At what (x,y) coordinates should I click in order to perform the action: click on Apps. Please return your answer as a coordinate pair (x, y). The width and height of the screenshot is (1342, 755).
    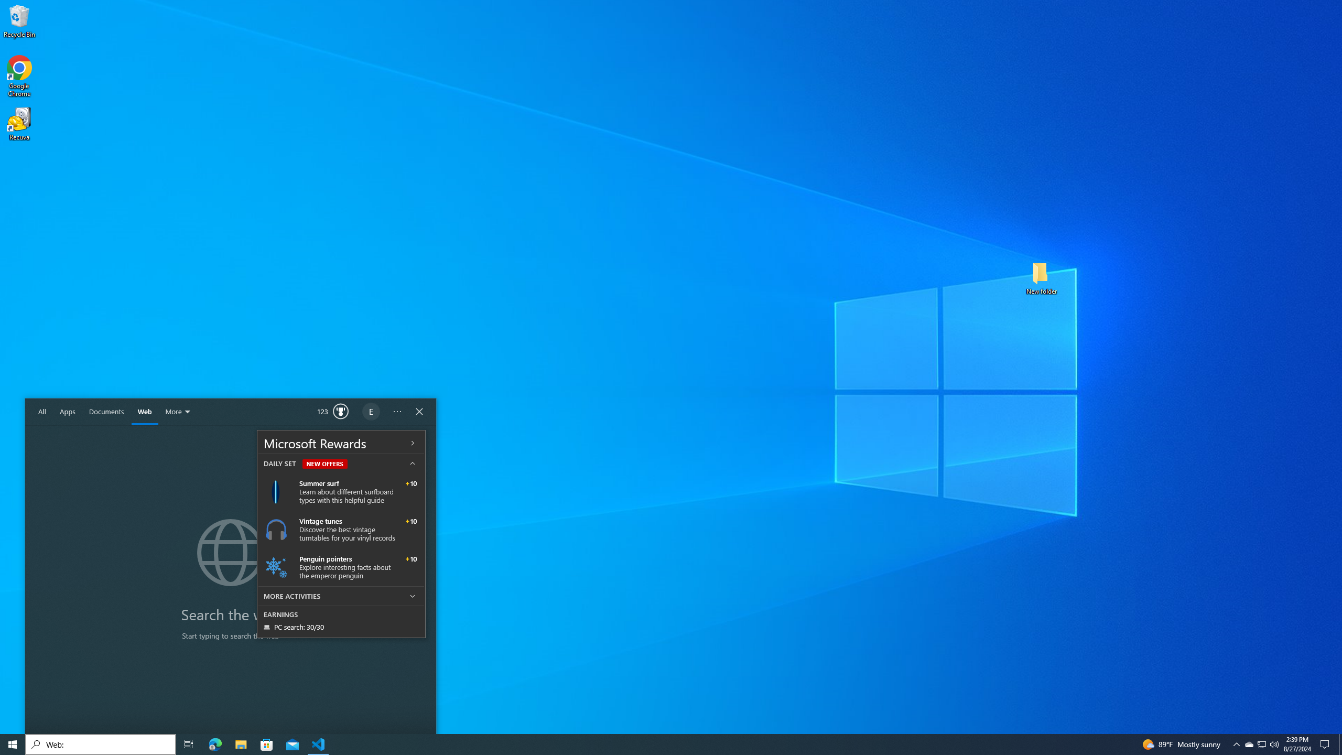
    Looking at the image, I should click on (68, 412).